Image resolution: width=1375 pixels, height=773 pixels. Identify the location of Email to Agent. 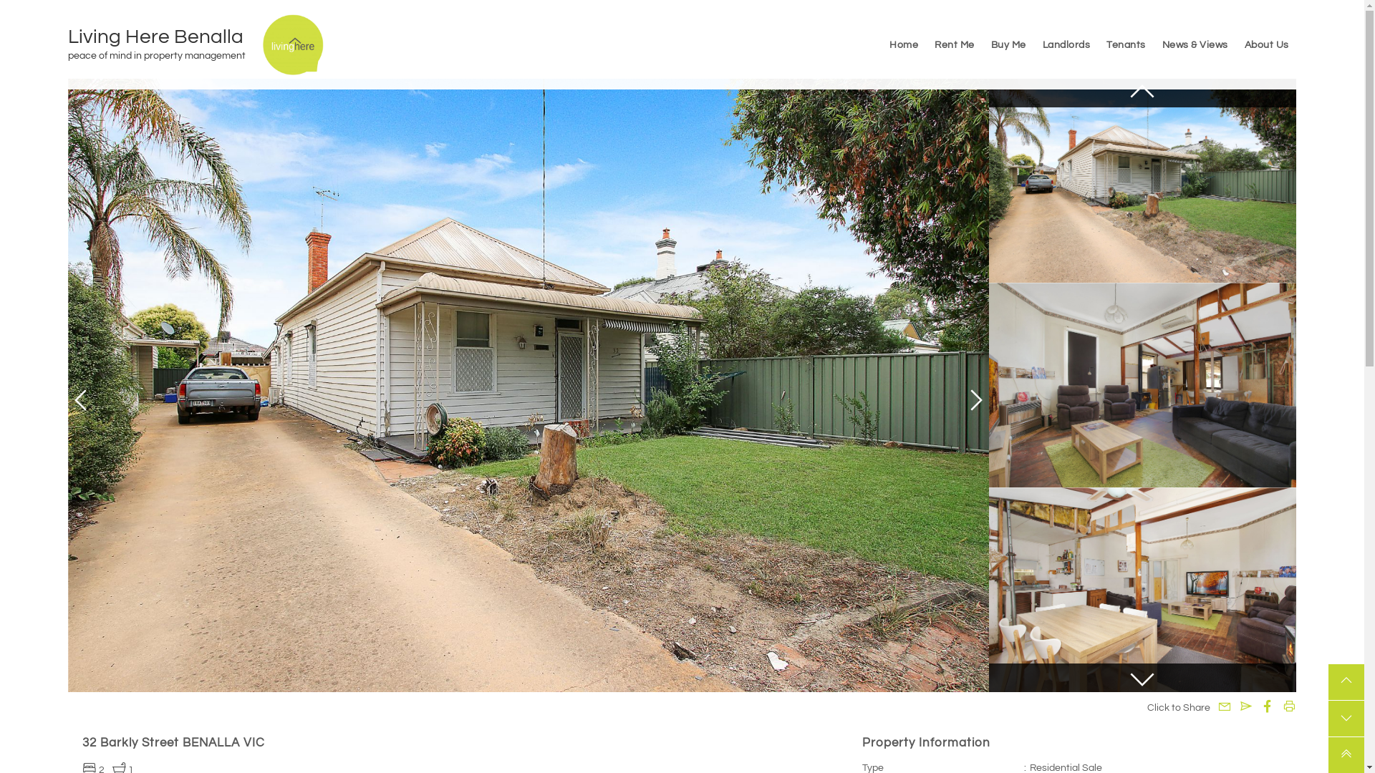
(1225, 706).